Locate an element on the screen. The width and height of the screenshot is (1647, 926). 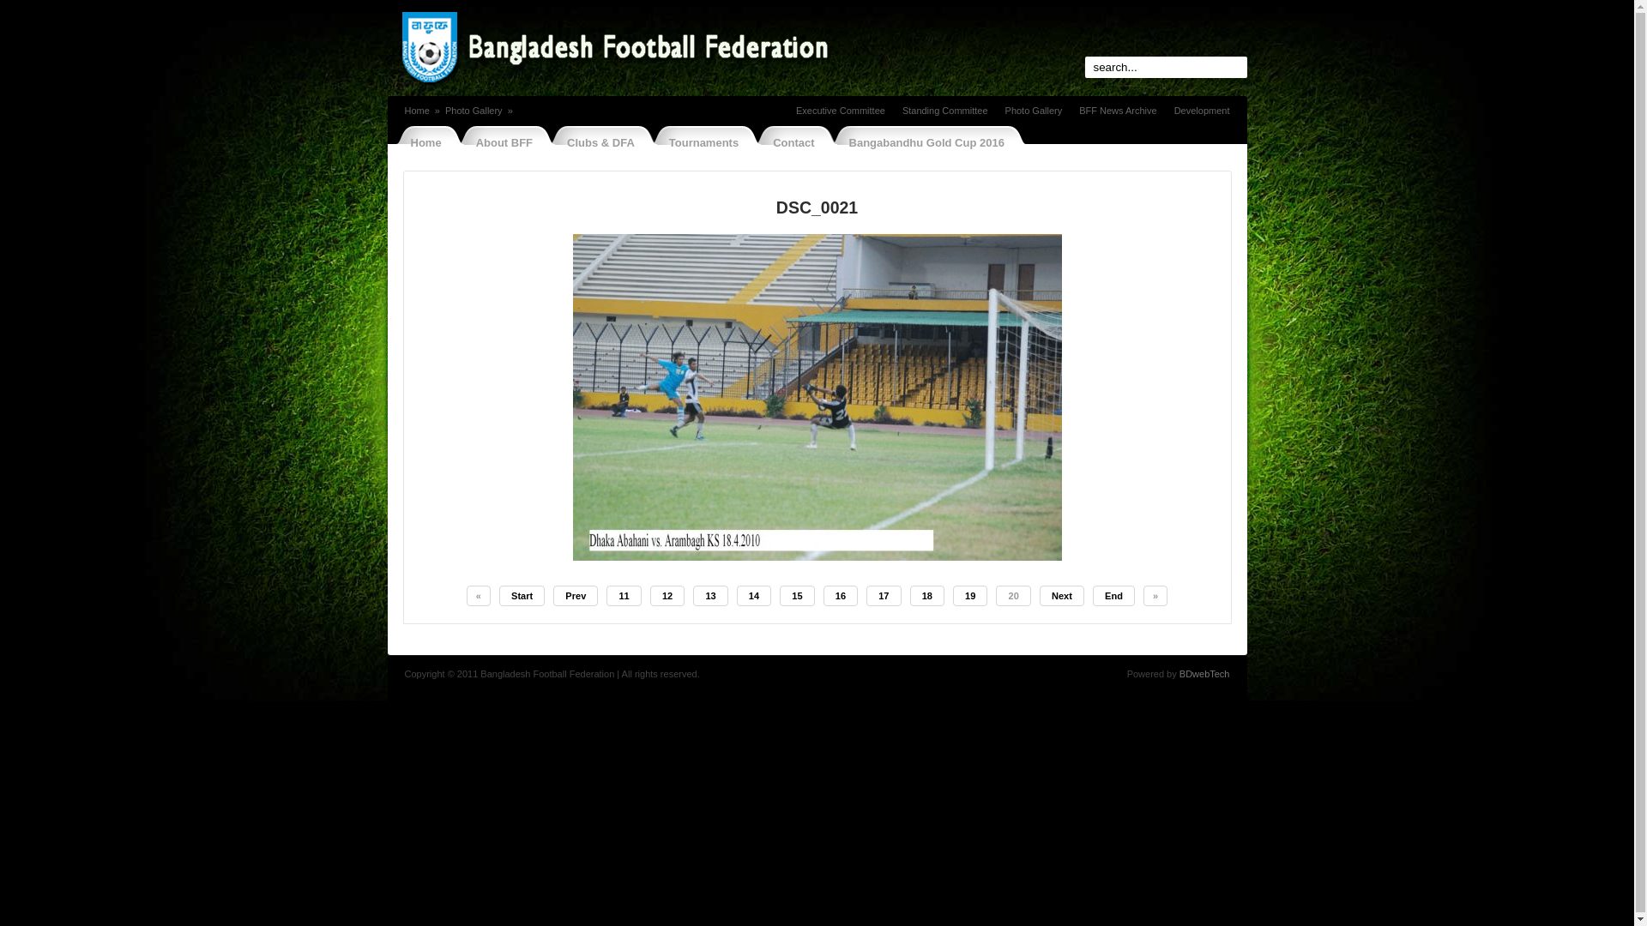
Contact is located at coordinates (788, 142).